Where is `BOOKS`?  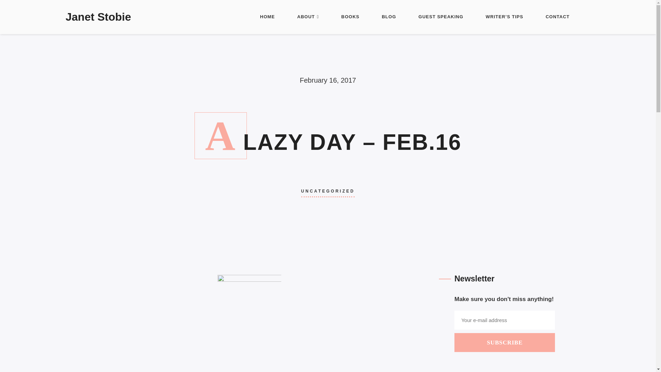 BOOKS is located at coordinates (350, 17).